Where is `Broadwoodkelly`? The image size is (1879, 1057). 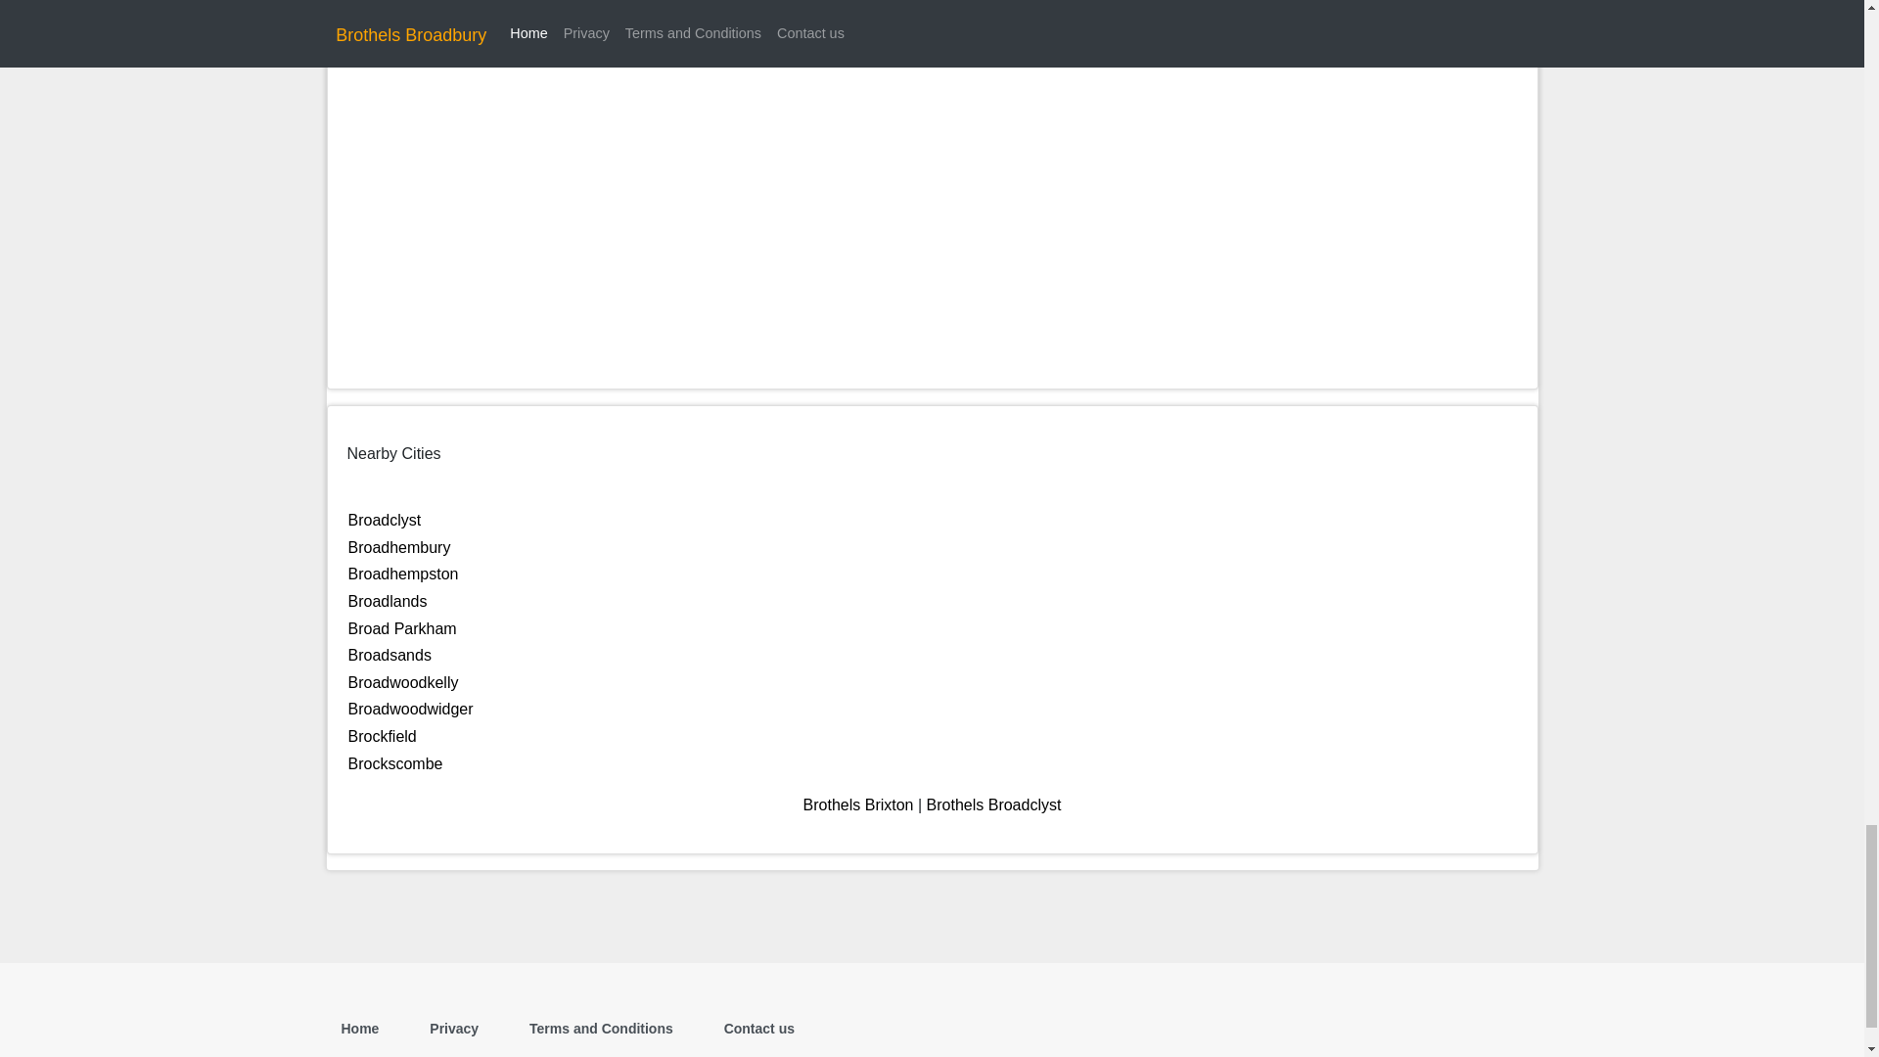 Broadwoodkelly is located at coordinates (403, 683).